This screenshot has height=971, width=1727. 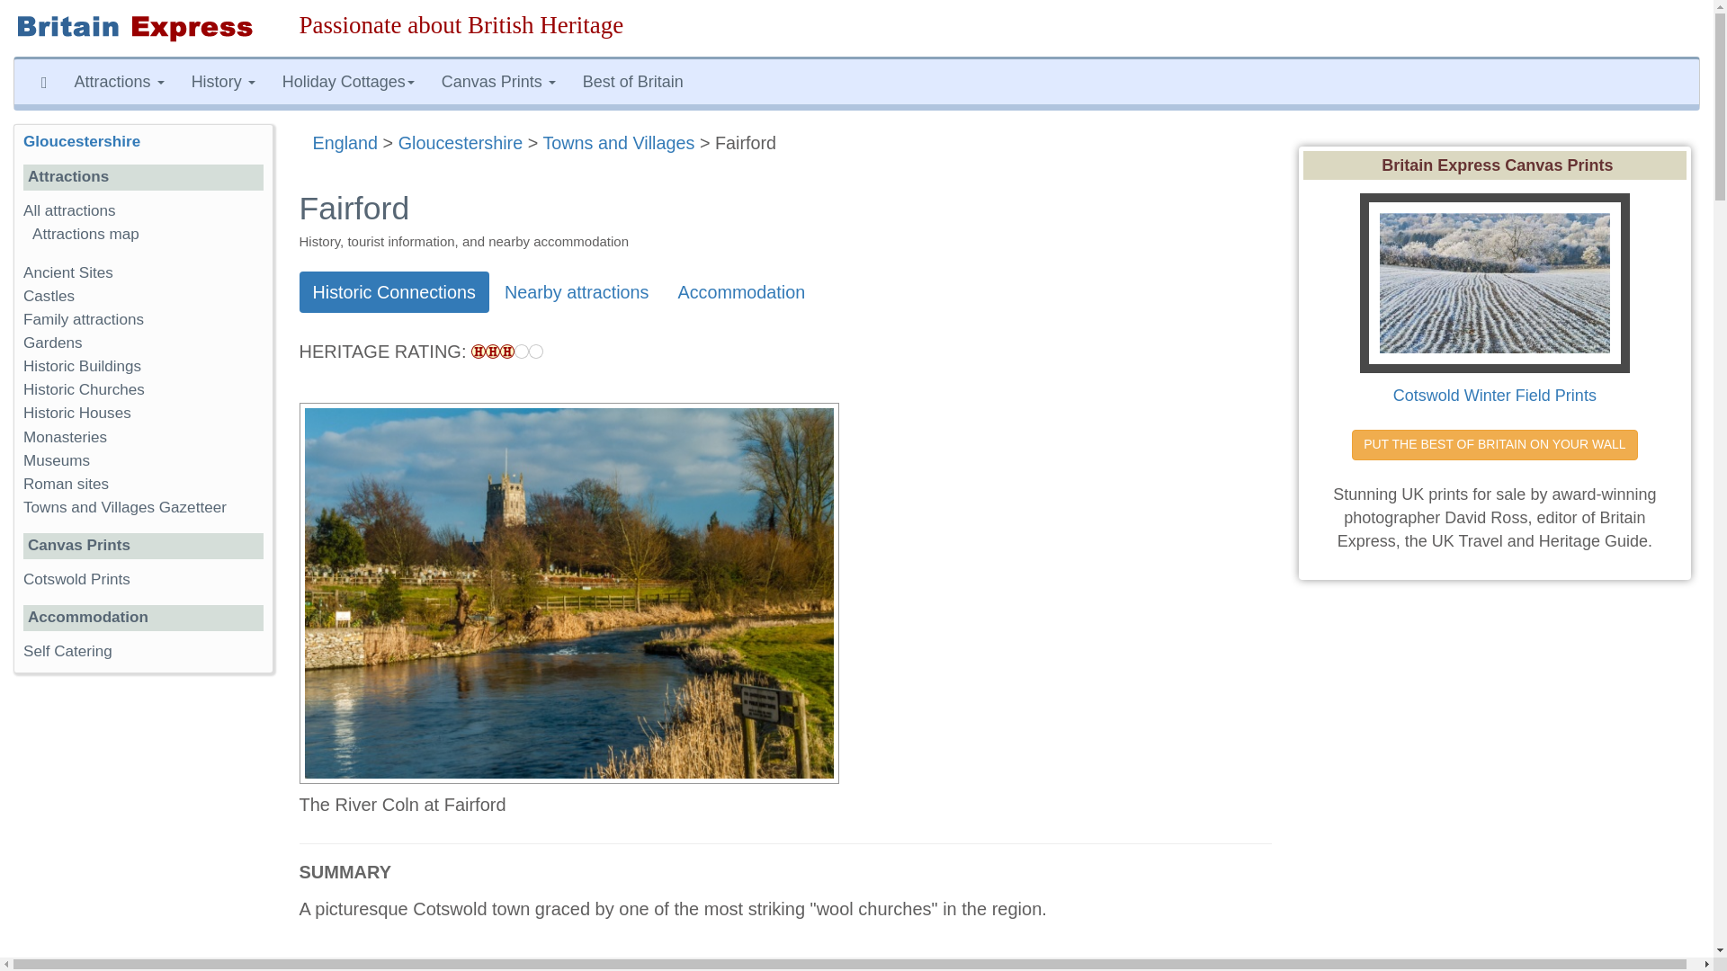 I want to click on Historic Connections, so click(x=394, y=291).